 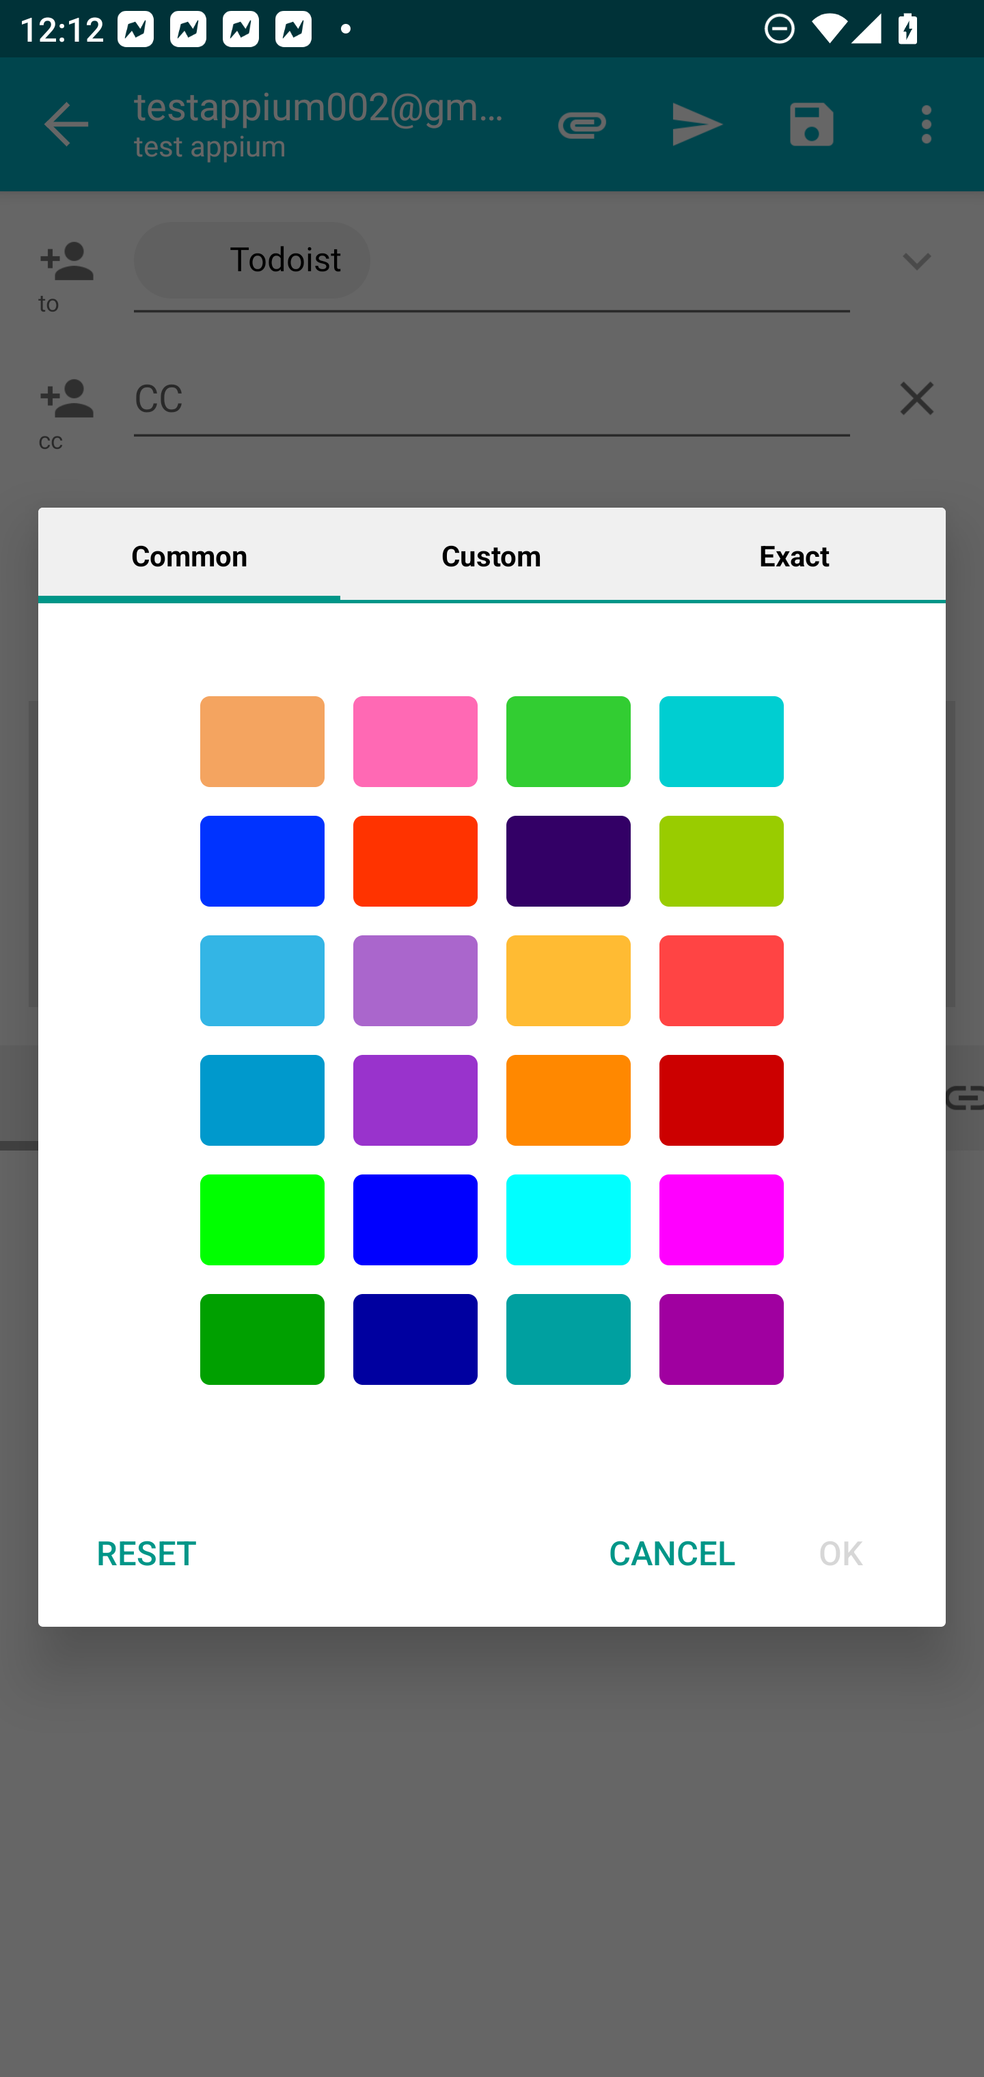 What do you see at coordinates (722, 1339) in the screenshot?
I see `Purple` at bounding box center [722, 1339].